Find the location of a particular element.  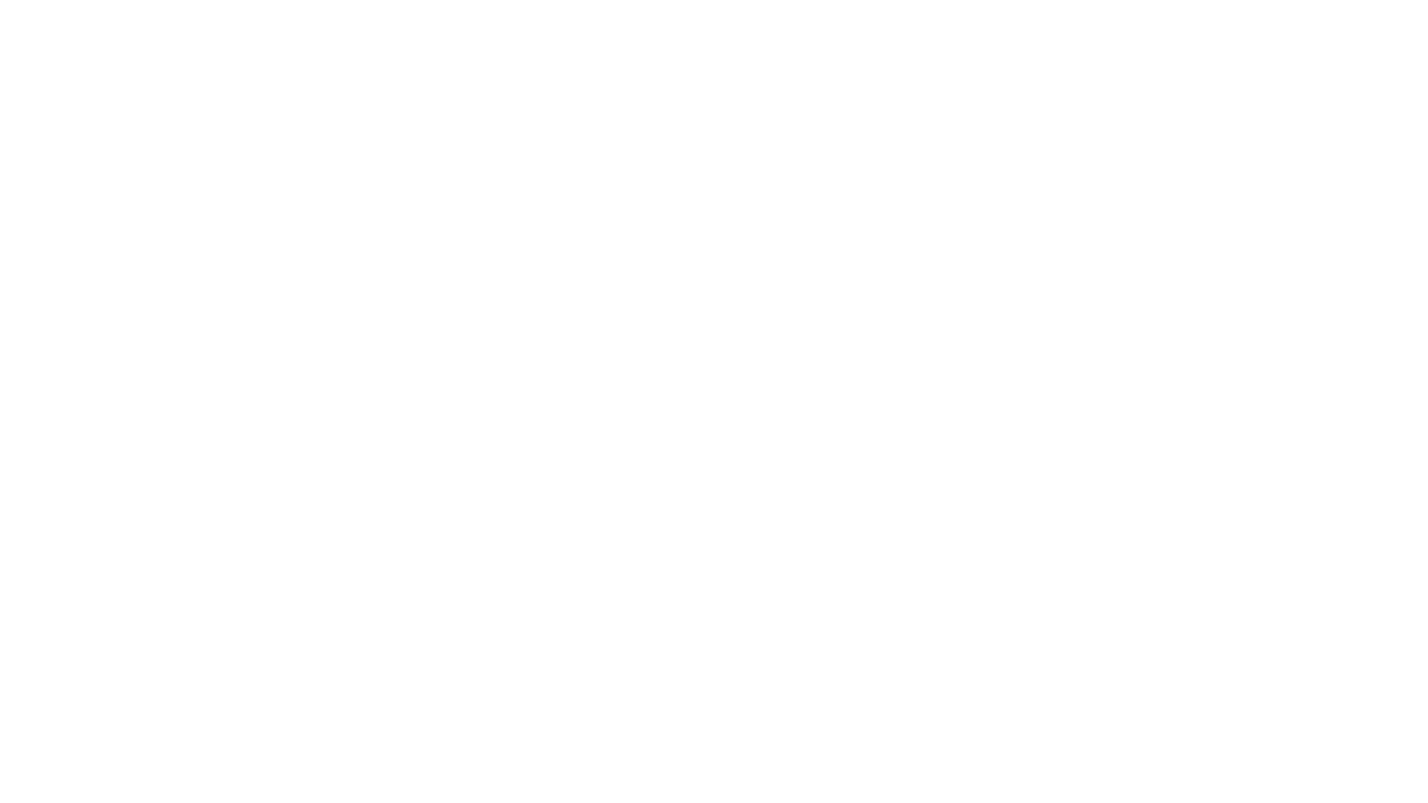

LKW an Tankanlage is located at coordinates (416, 178).